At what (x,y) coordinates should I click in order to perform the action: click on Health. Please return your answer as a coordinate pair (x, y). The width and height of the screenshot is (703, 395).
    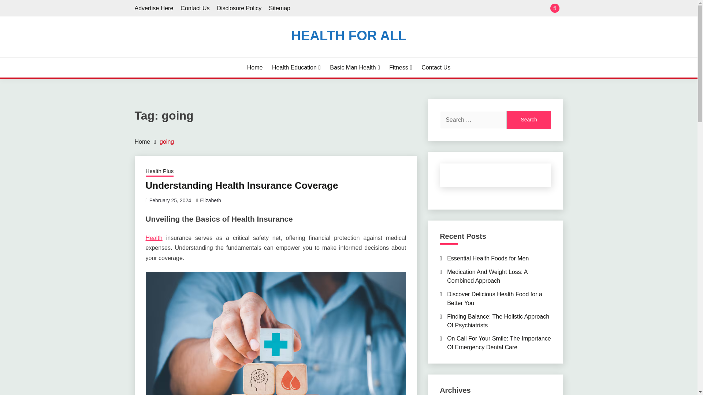
    Looking at the image, I should click on (154, 238).